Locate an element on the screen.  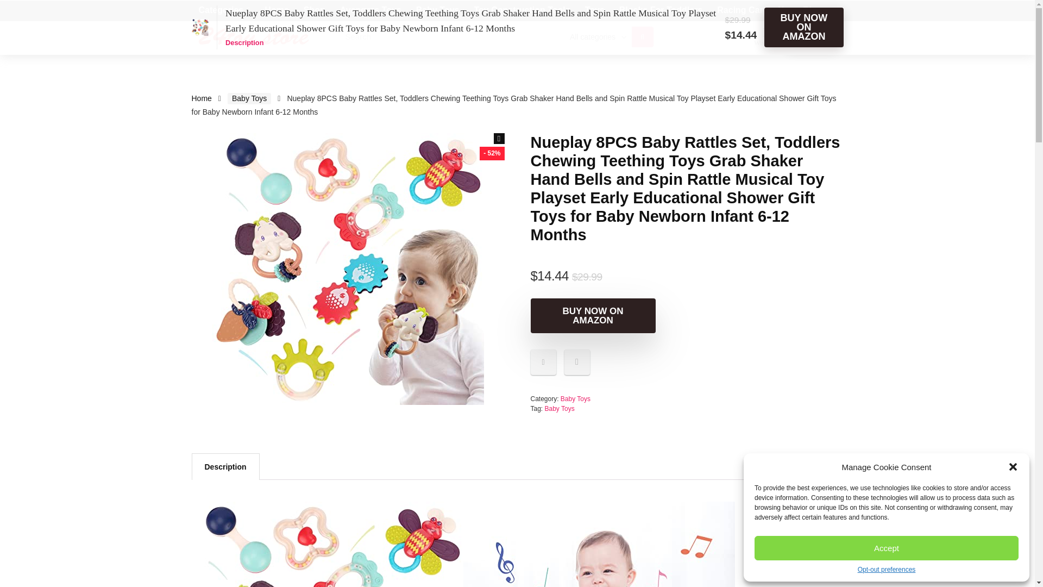
Shop is located at coordinates (314, 11).